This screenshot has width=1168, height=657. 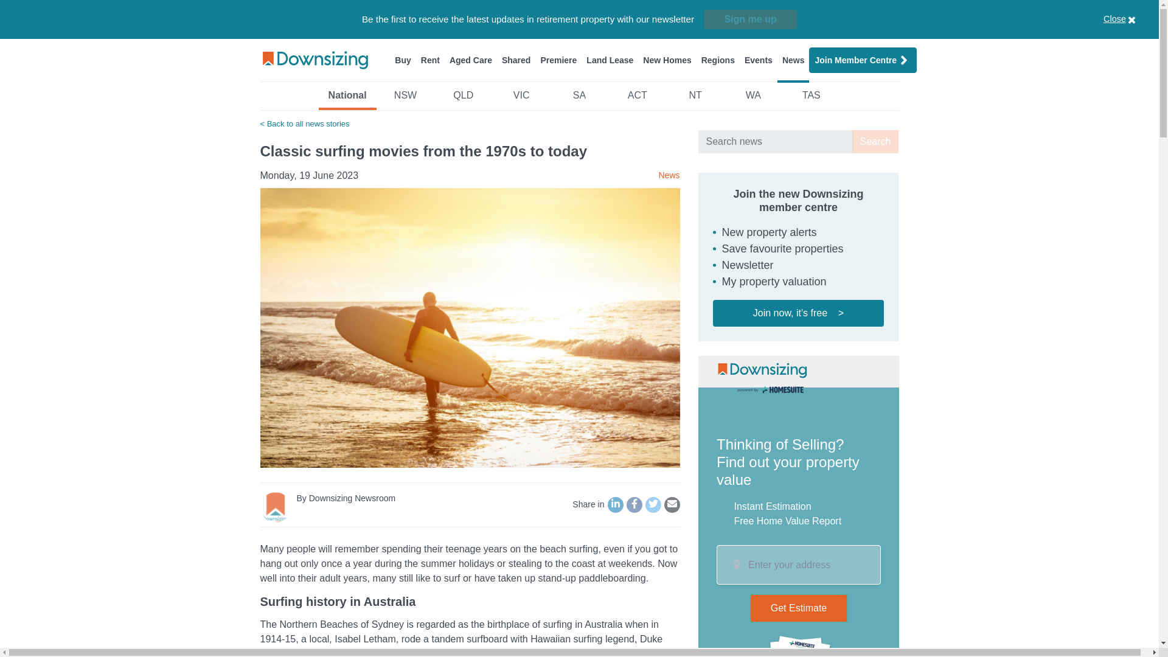 I want to click on Search, so click(x=876, y=141).